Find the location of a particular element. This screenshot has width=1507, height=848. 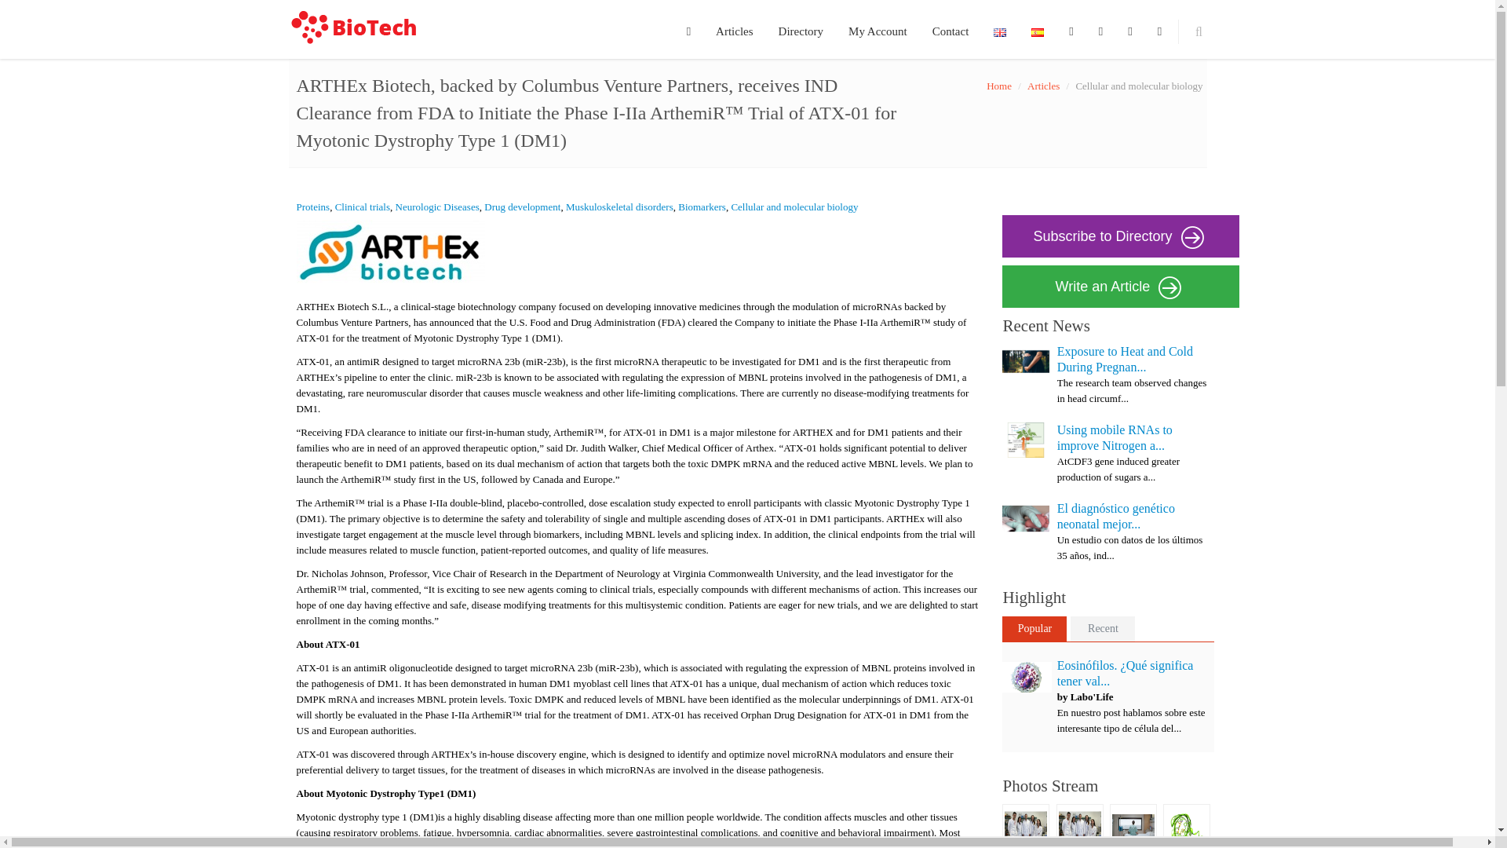

Articles is located at coordinates (735, 29).